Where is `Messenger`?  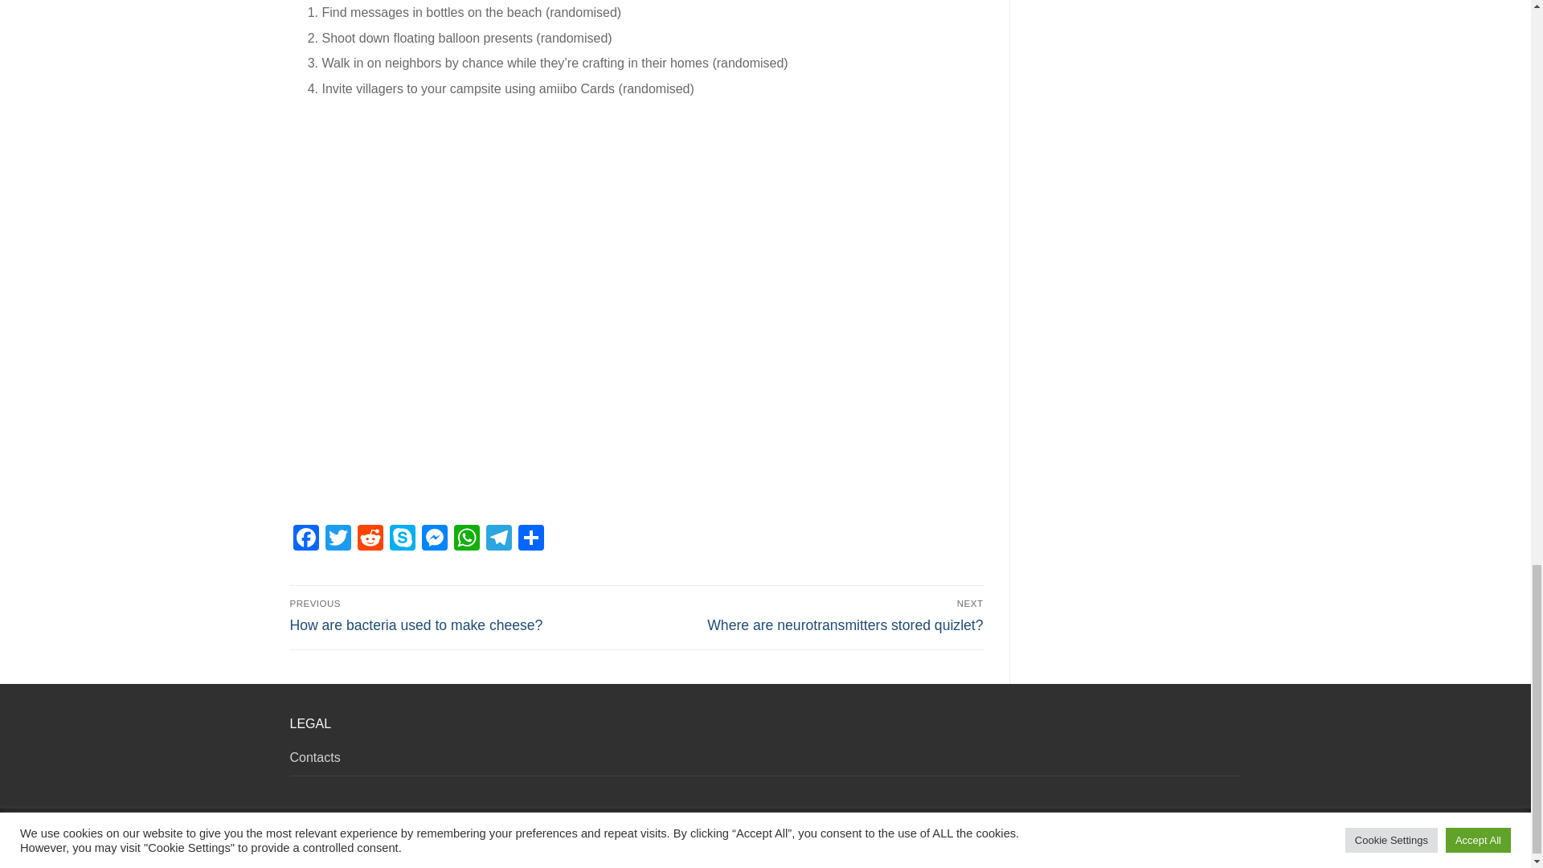
Messenger is located at coordinates (434, 540).